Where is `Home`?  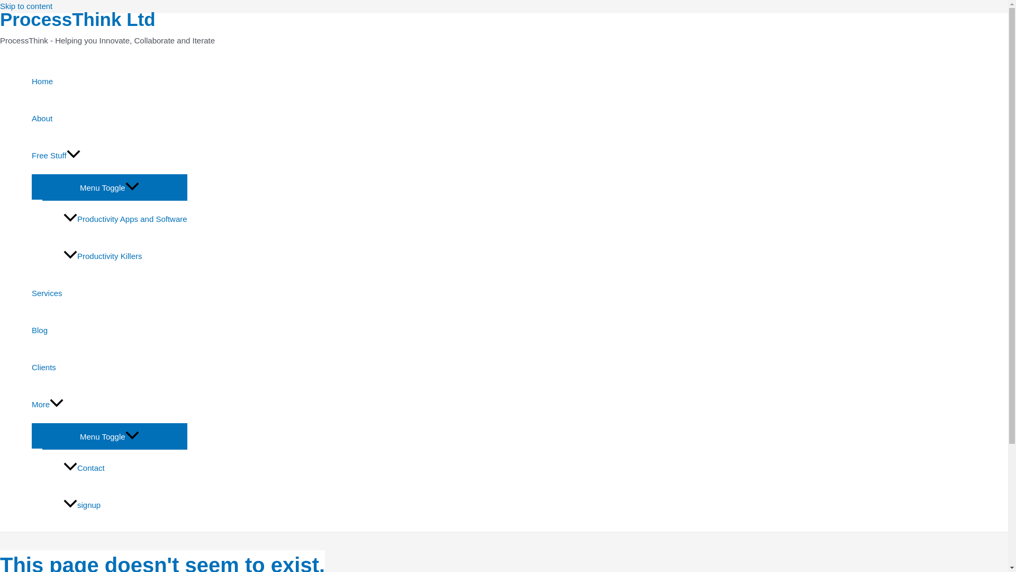
Home is located at coordinates (109, 82).